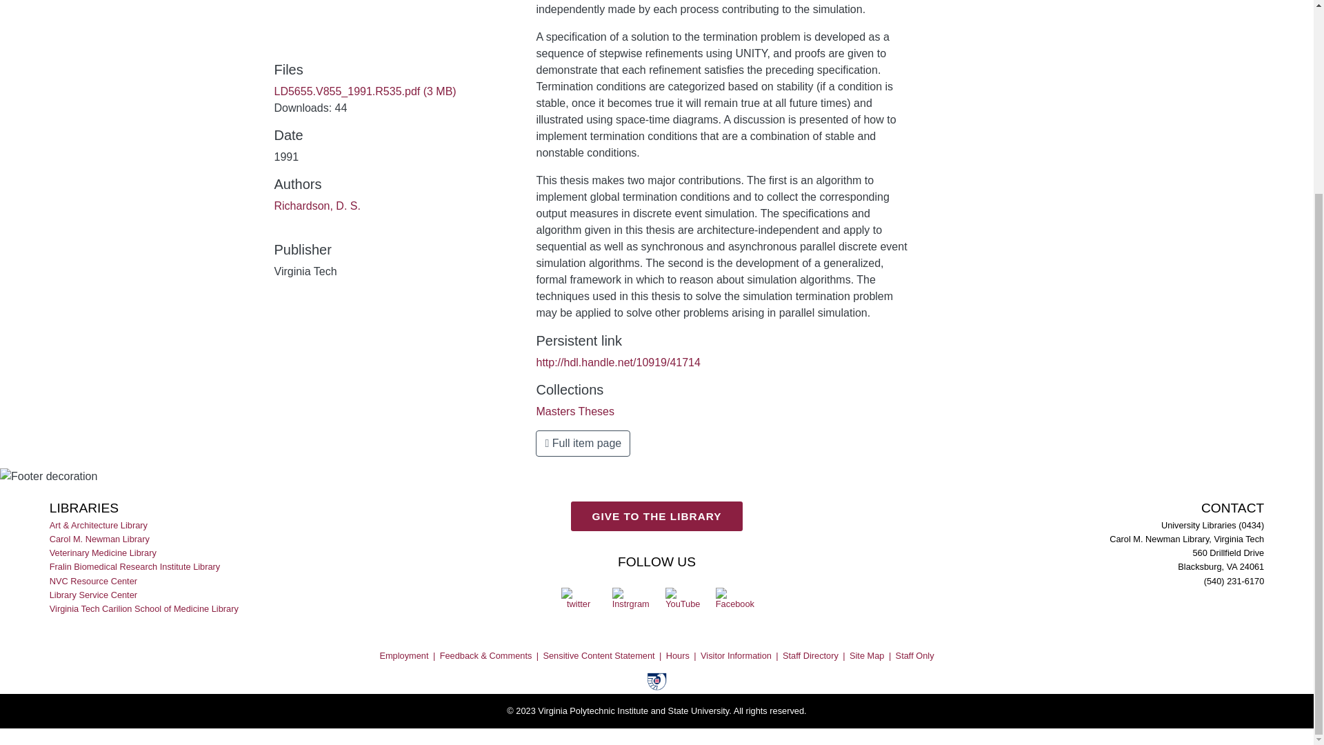 This screenshot has width=1324, height=745. I want to click on Fralin Biomedical Research Institute Library, so click(136, 567).